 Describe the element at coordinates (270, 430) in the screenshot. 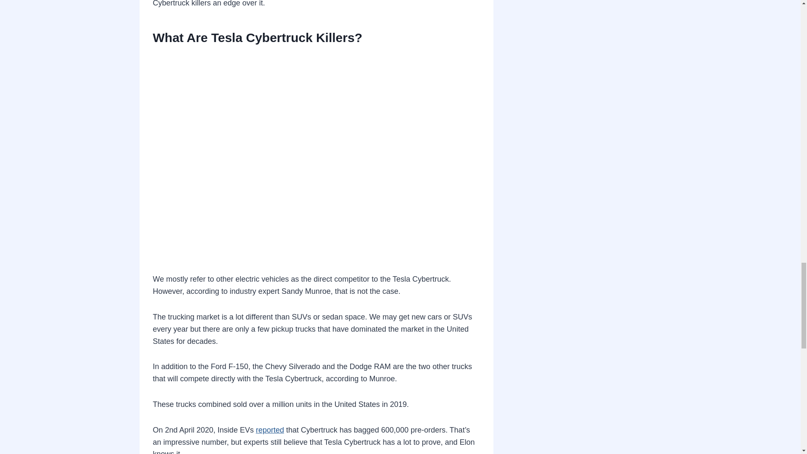

I see `reported` at that location.